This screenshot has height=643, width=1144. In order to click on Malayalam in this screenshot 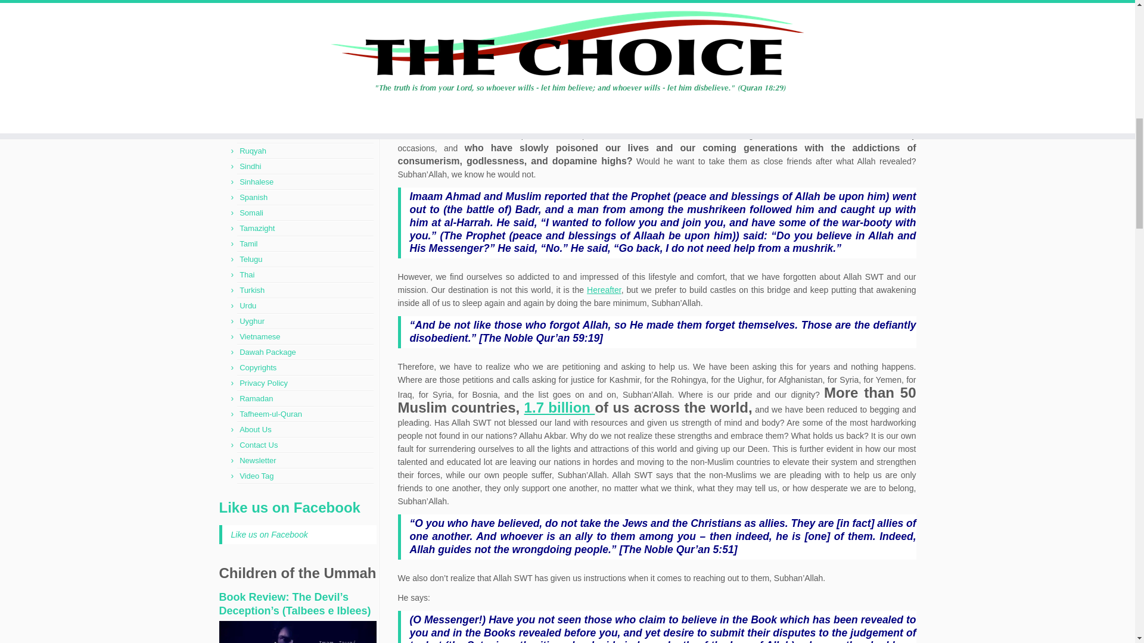, I will do `click(257, 57)`.